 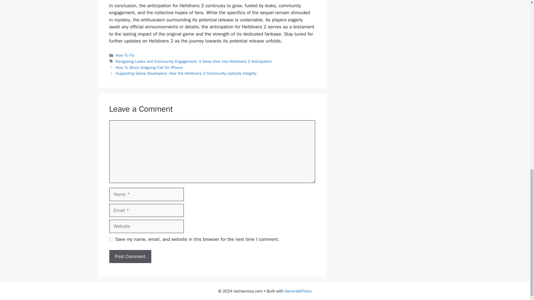 I want to click on GeneratePress, so click(x=298, y=291).